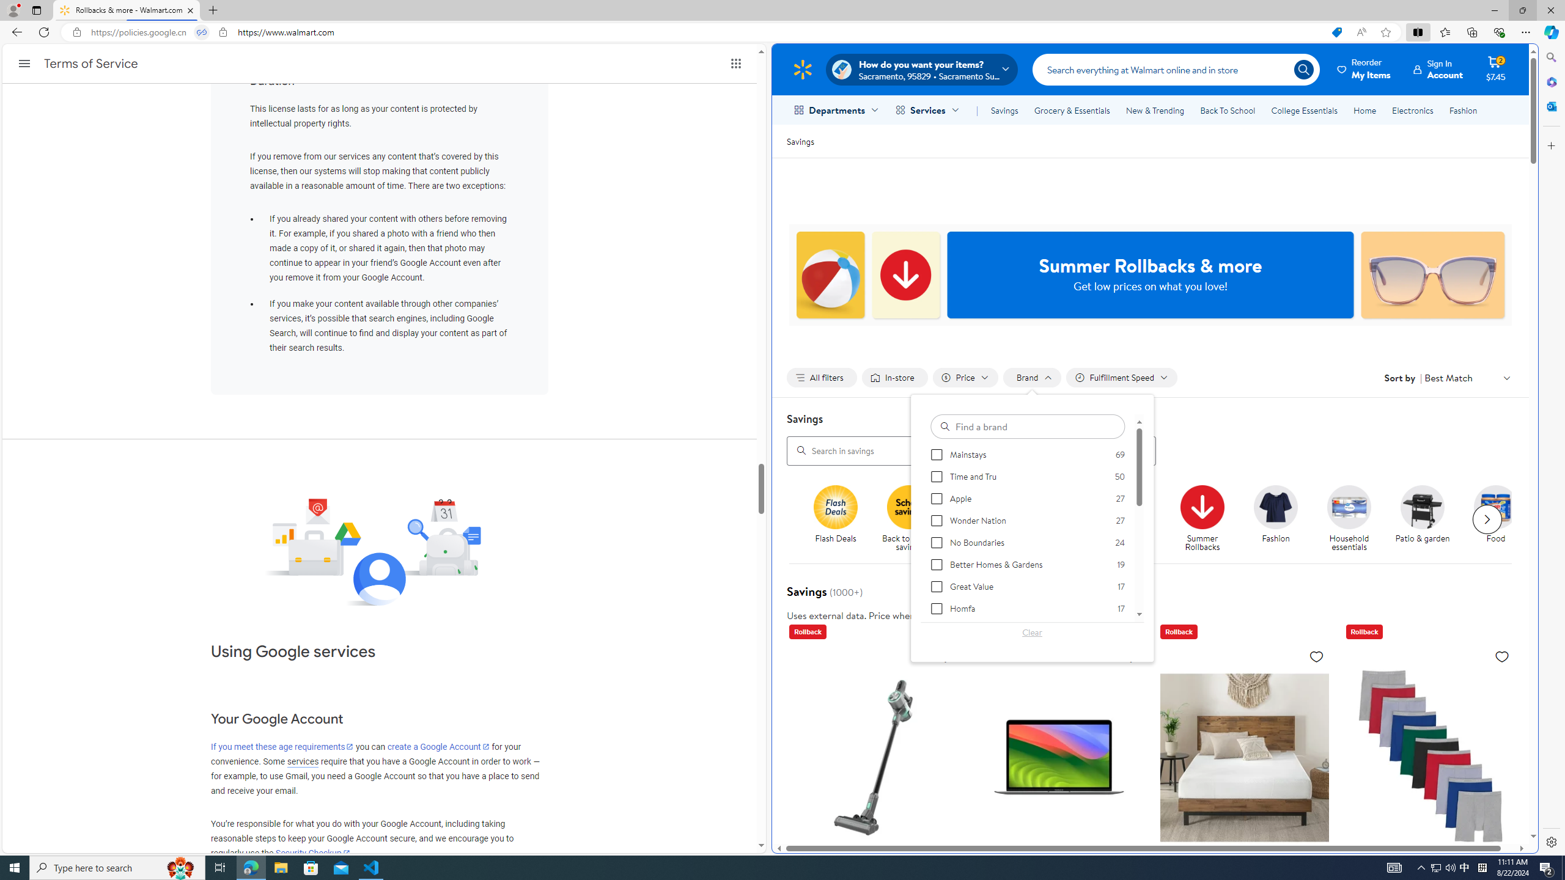  Describe the element at coordinates (1033, 378) in the screenshot. I see `Filter by Brand not applied, activate to change` at that location.